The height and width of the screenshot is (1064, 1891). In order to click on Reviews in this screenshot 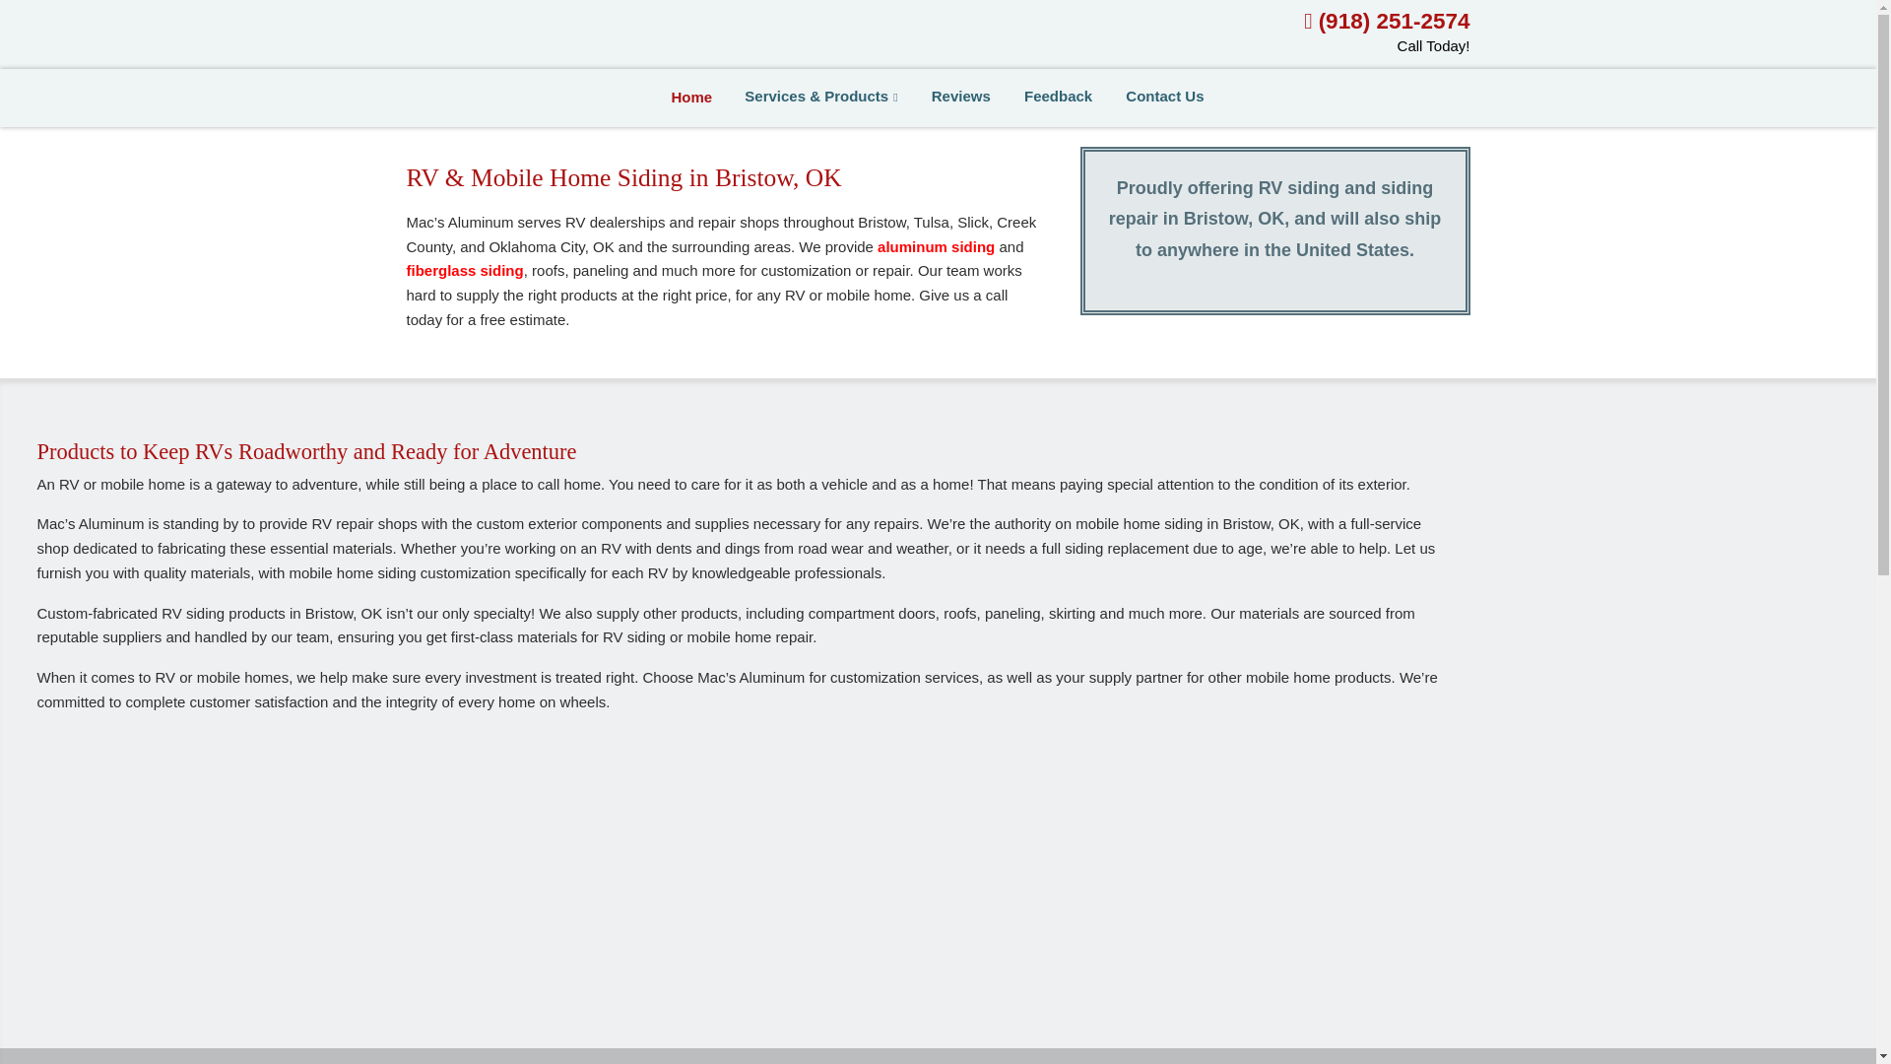, I will do `click(961, 97)`.